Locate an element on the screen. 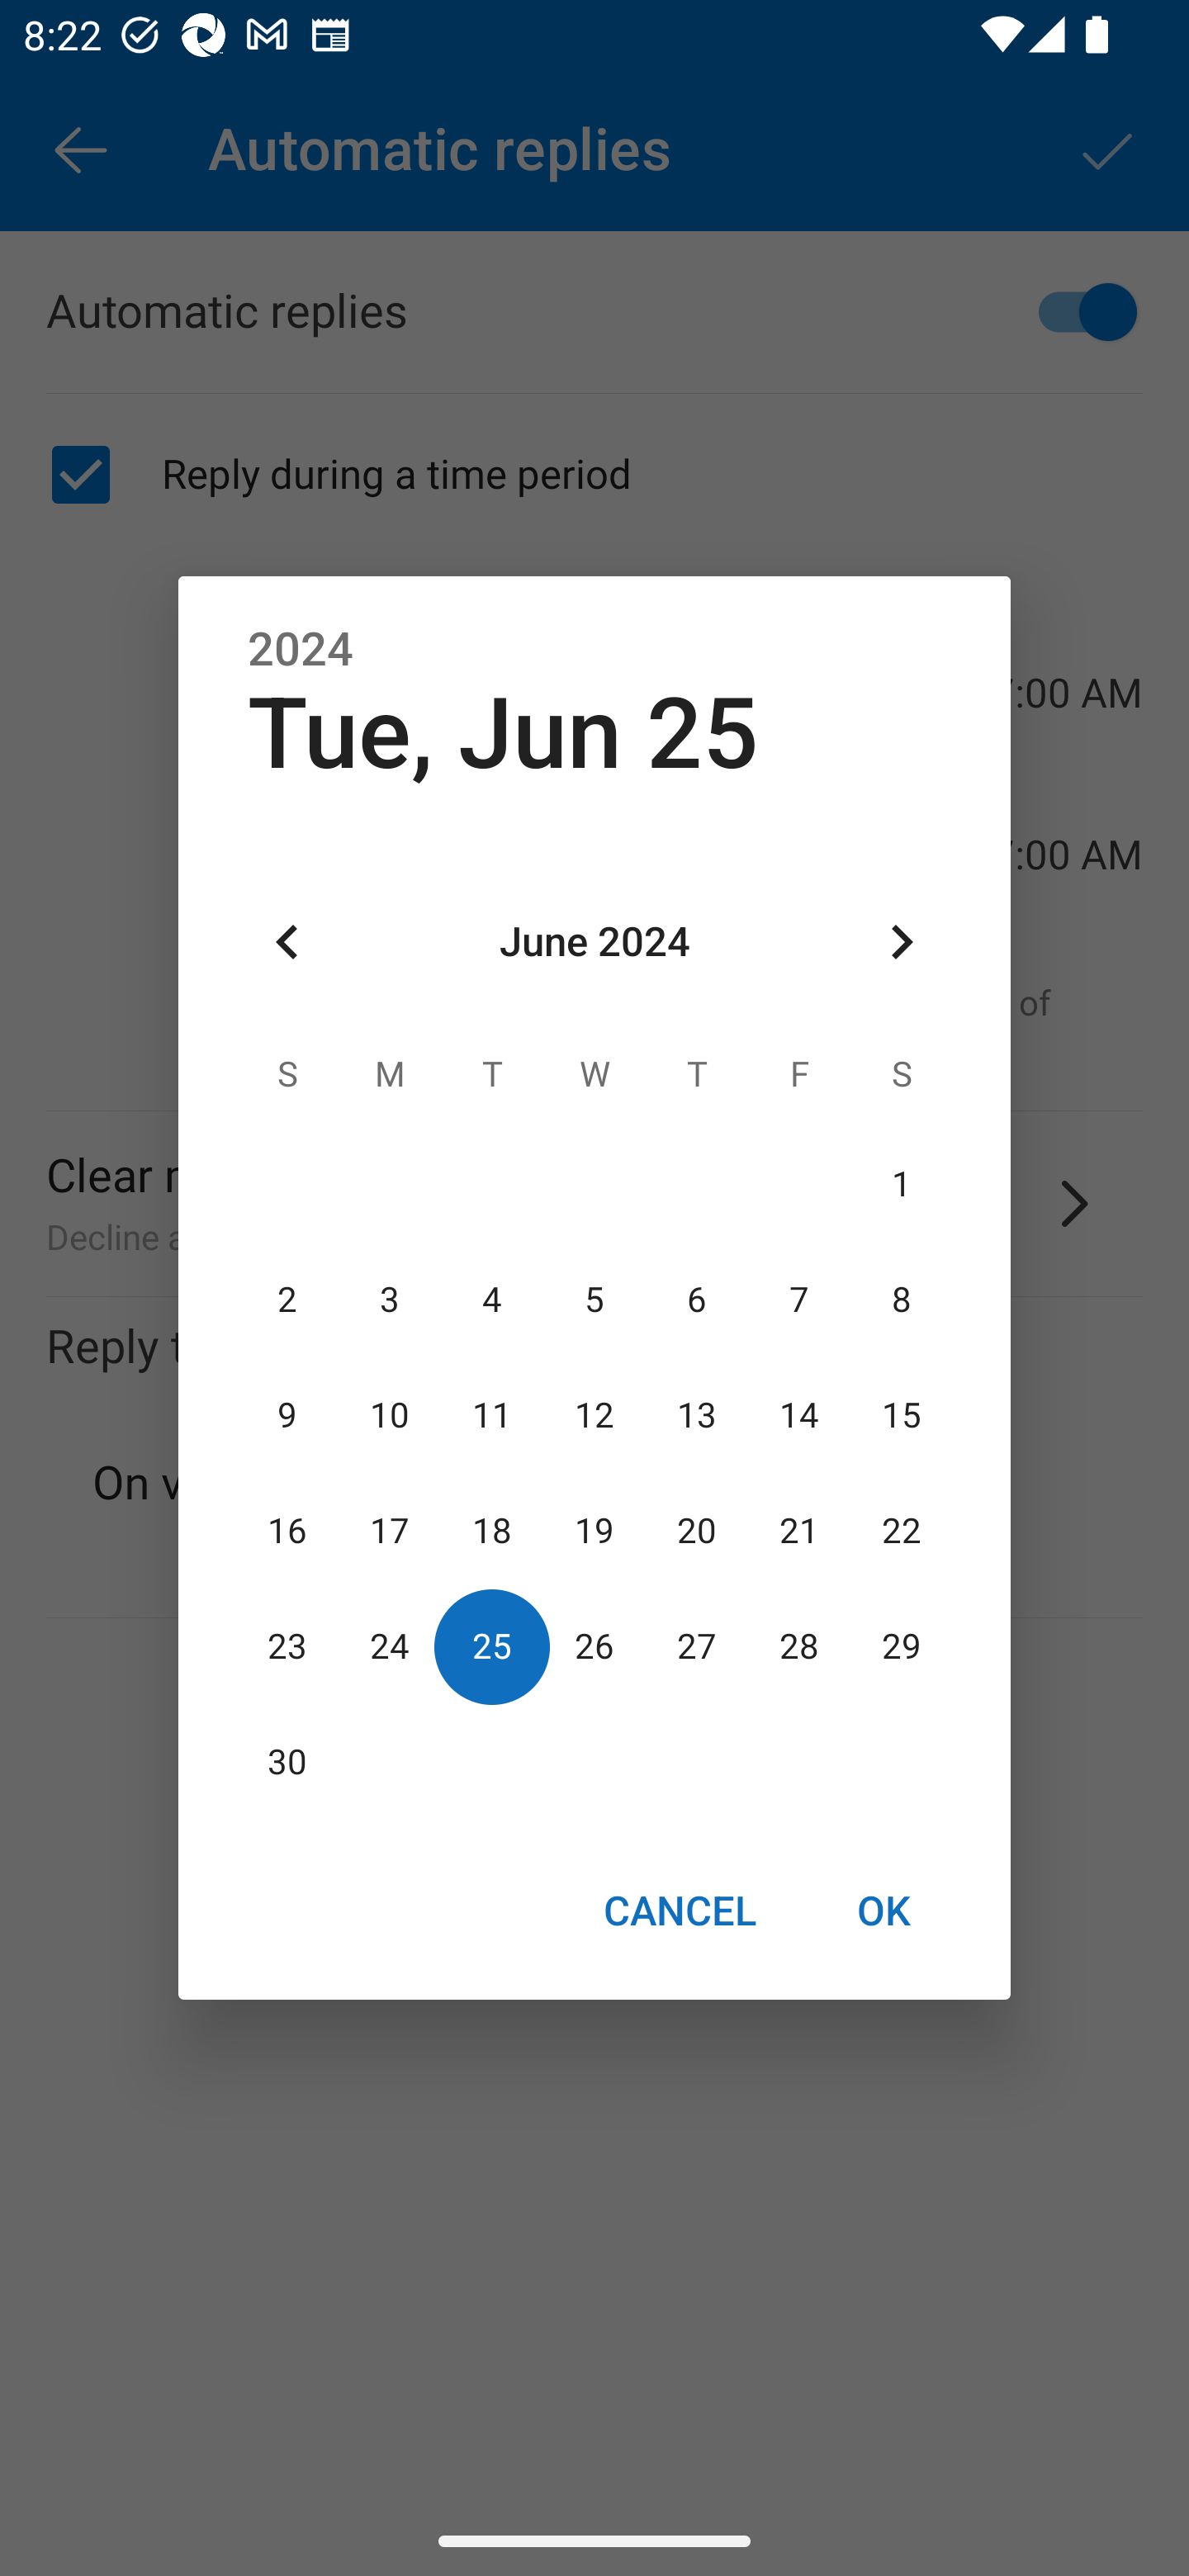 This screenshot has width=1189, height=2576. 18 18 June 2024 is located at coordinates (492, 1531).